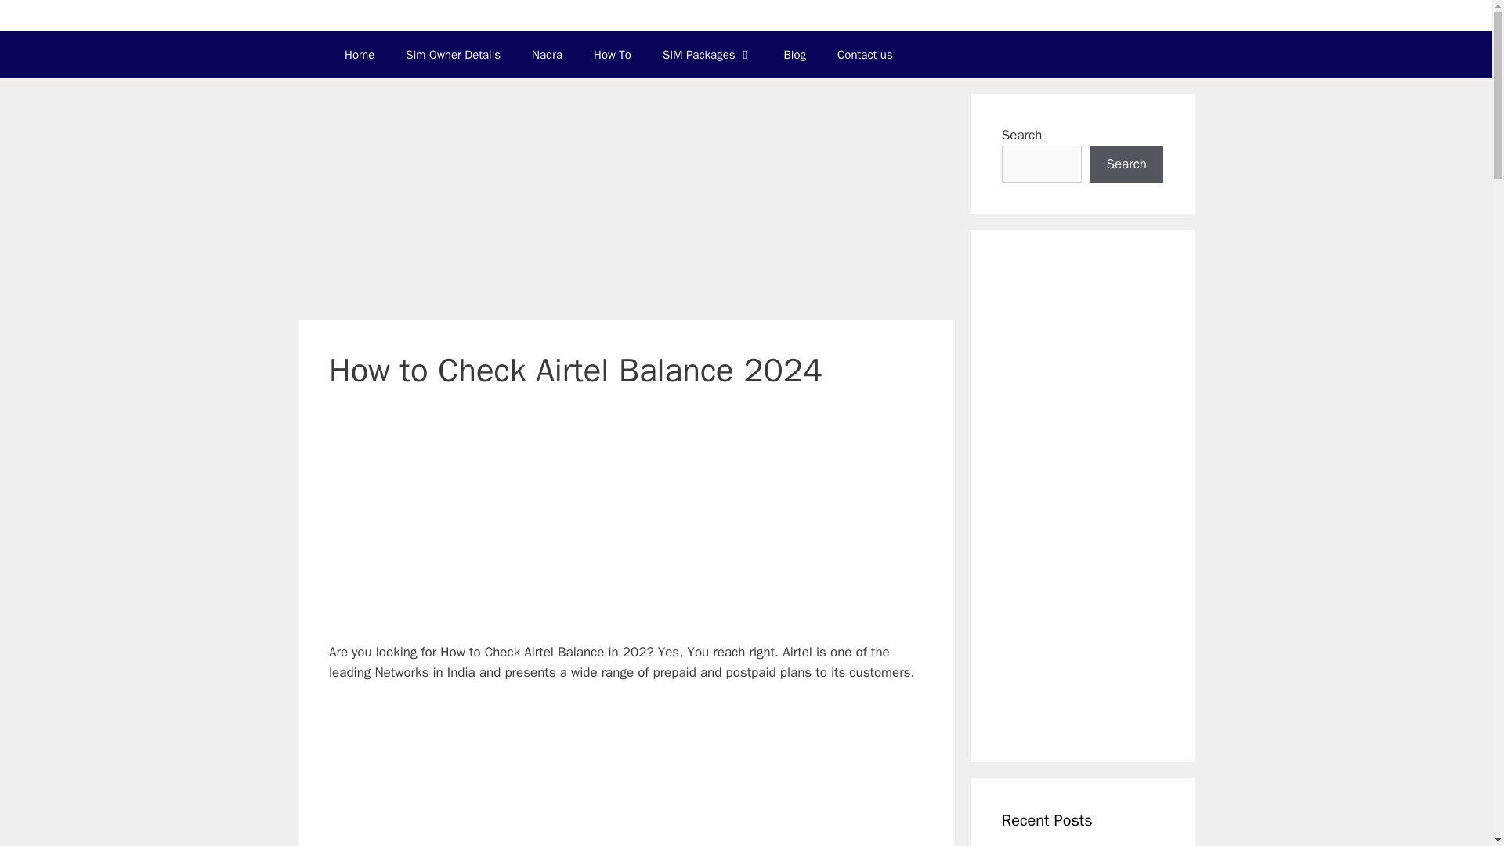 This screenshot has height=846, width=1504. I want to click on Advertisement, so click(628, 526).